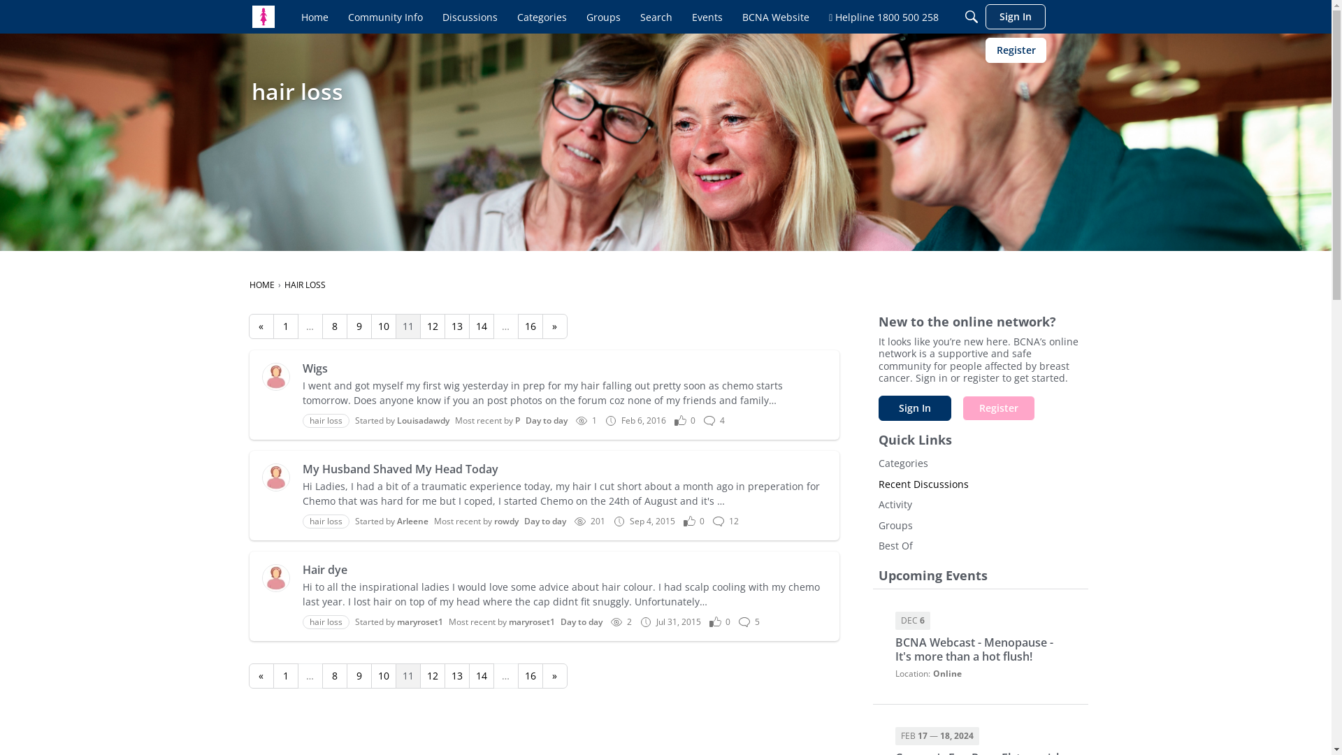 The height and width of the screenshot is (755, 1342). I want to click on maryroset1, so click(420, 622).